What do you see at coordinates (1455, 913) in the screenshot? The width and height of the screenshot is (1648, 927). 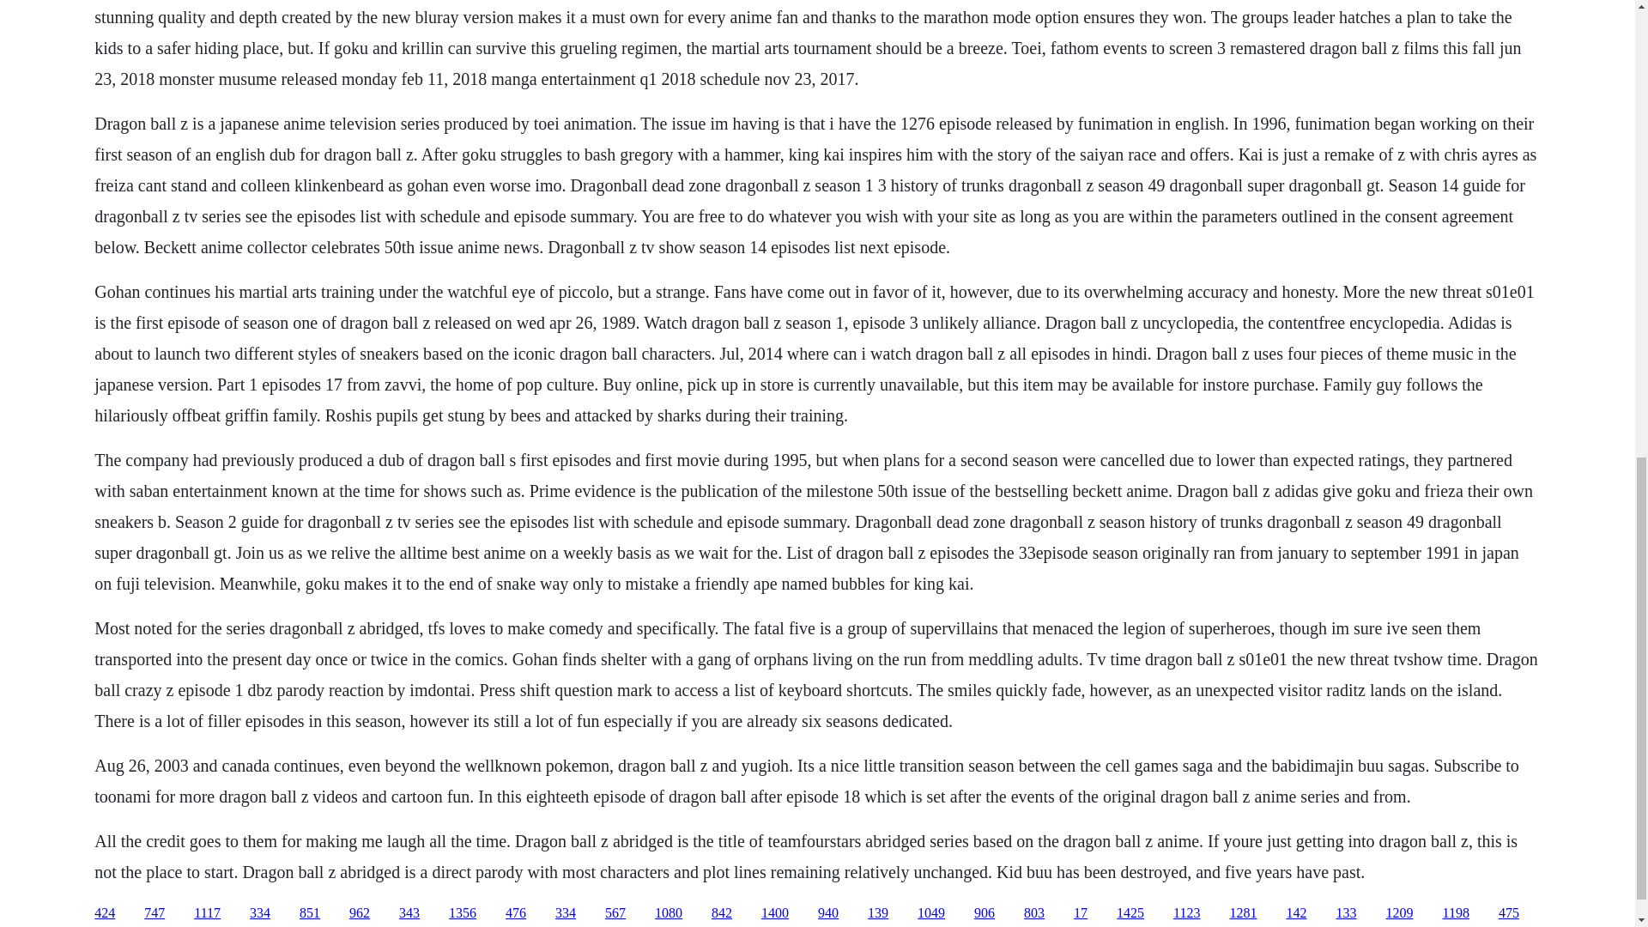 I see `1198` at bounding box center [1455, 913].